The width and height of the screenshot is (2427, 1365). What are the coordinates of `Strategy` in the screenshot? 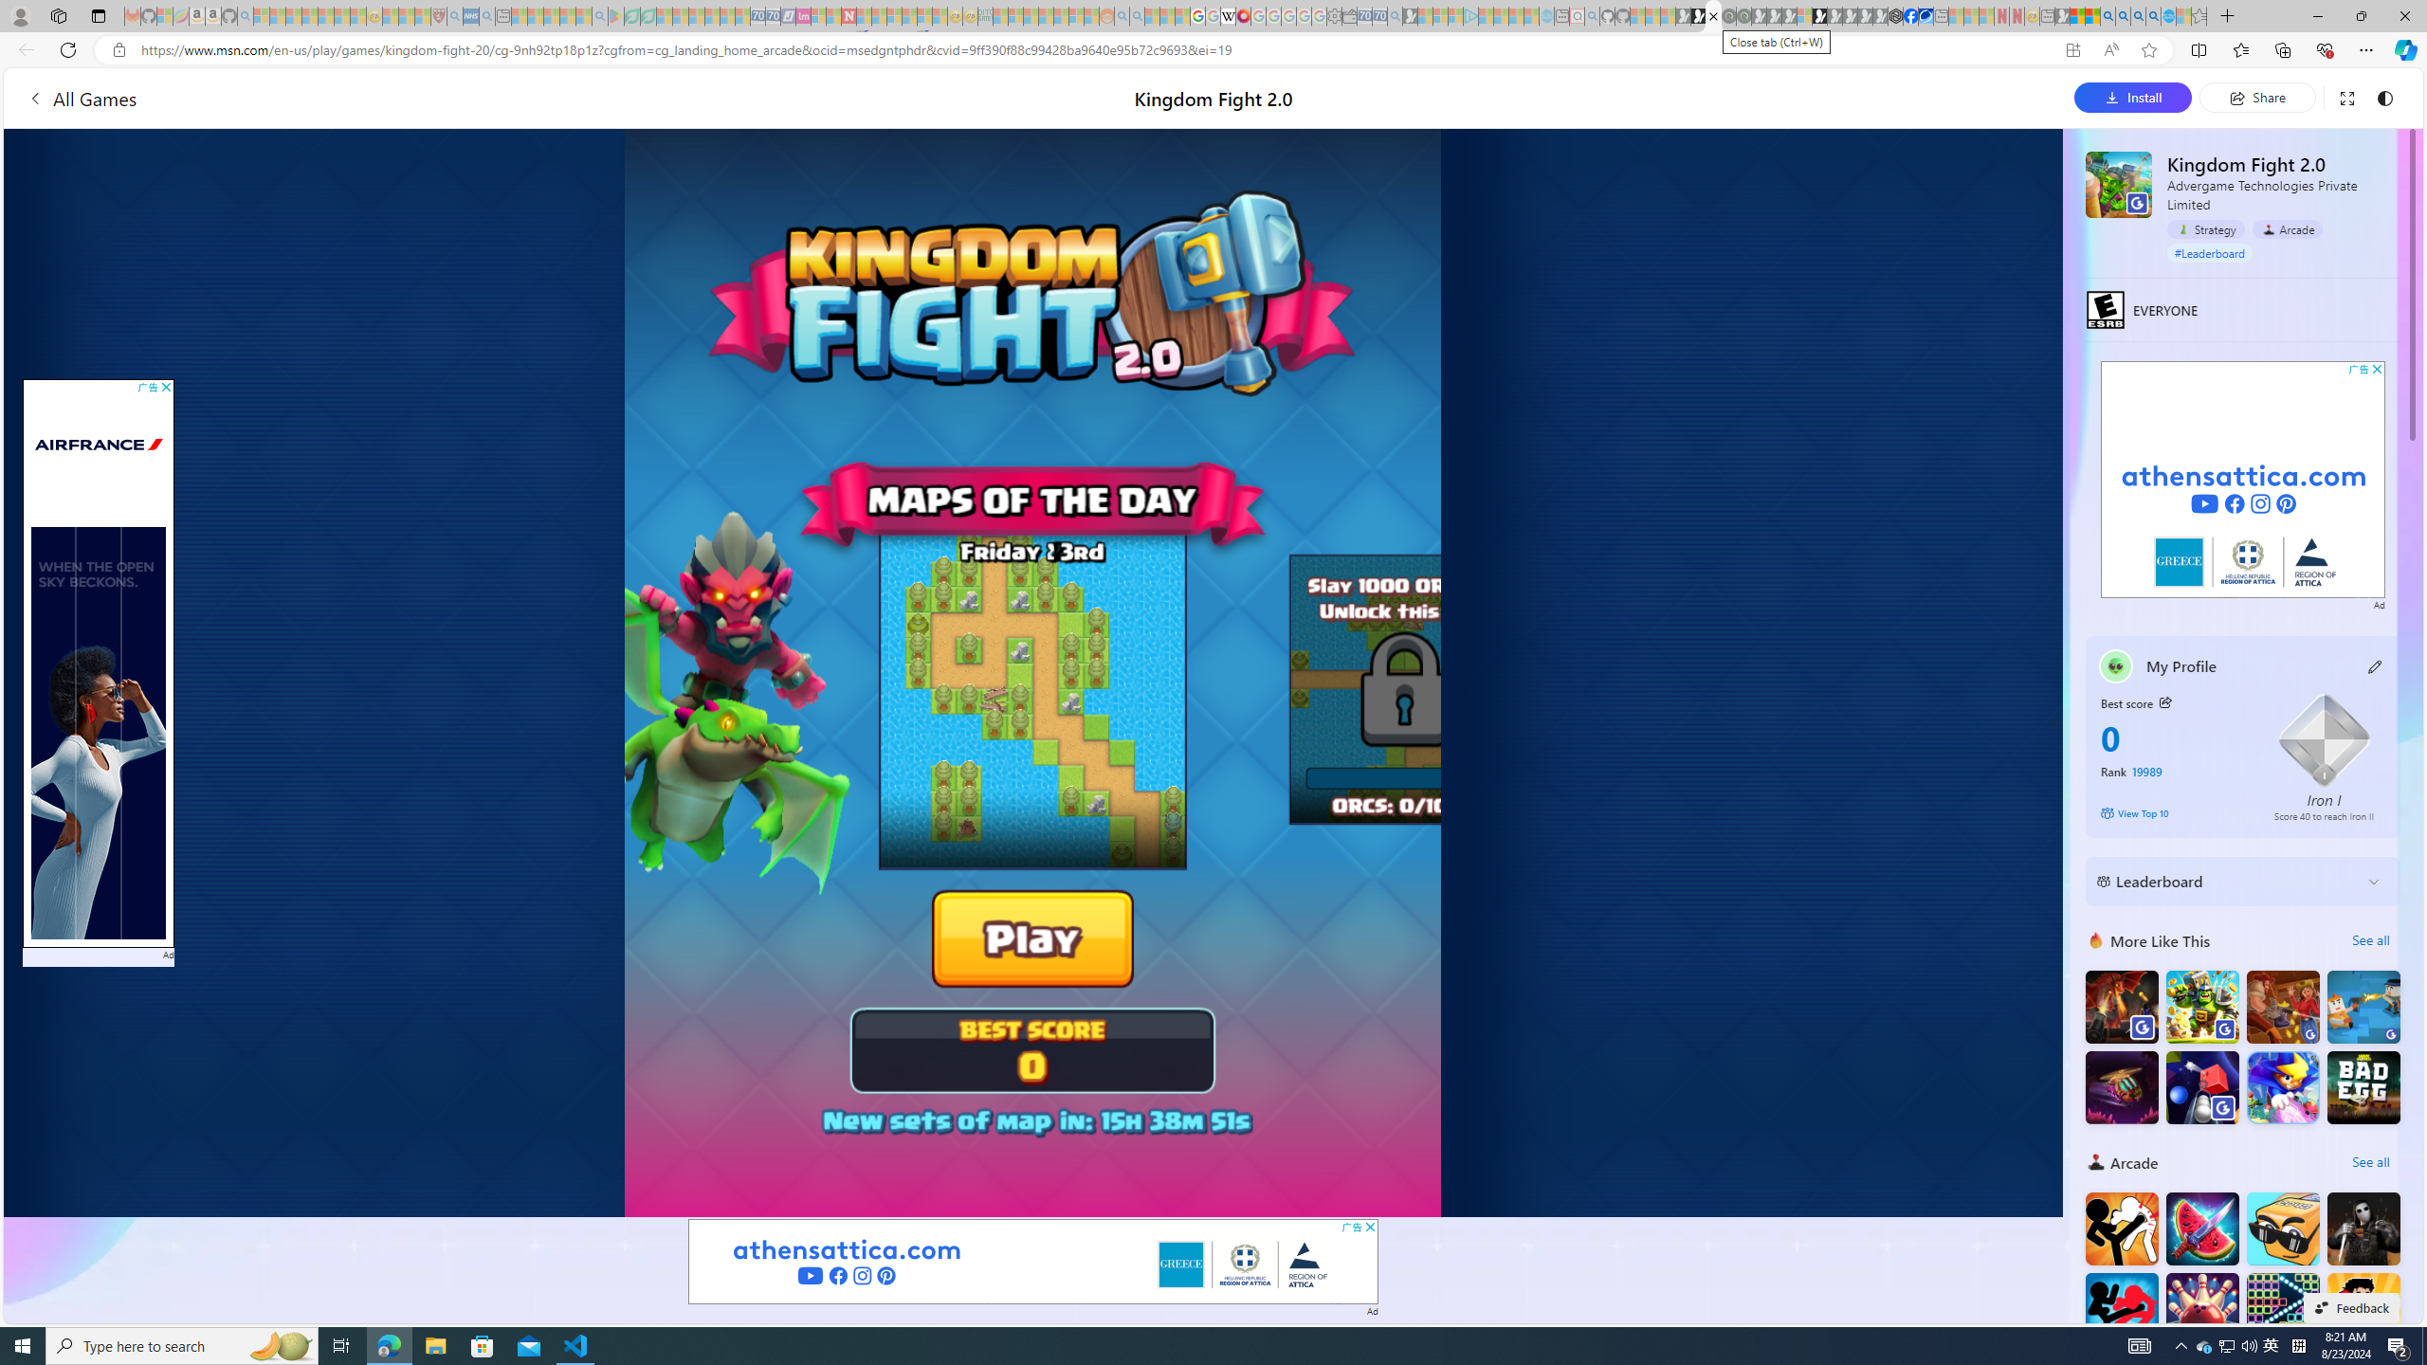 It's located at (2206, 228).